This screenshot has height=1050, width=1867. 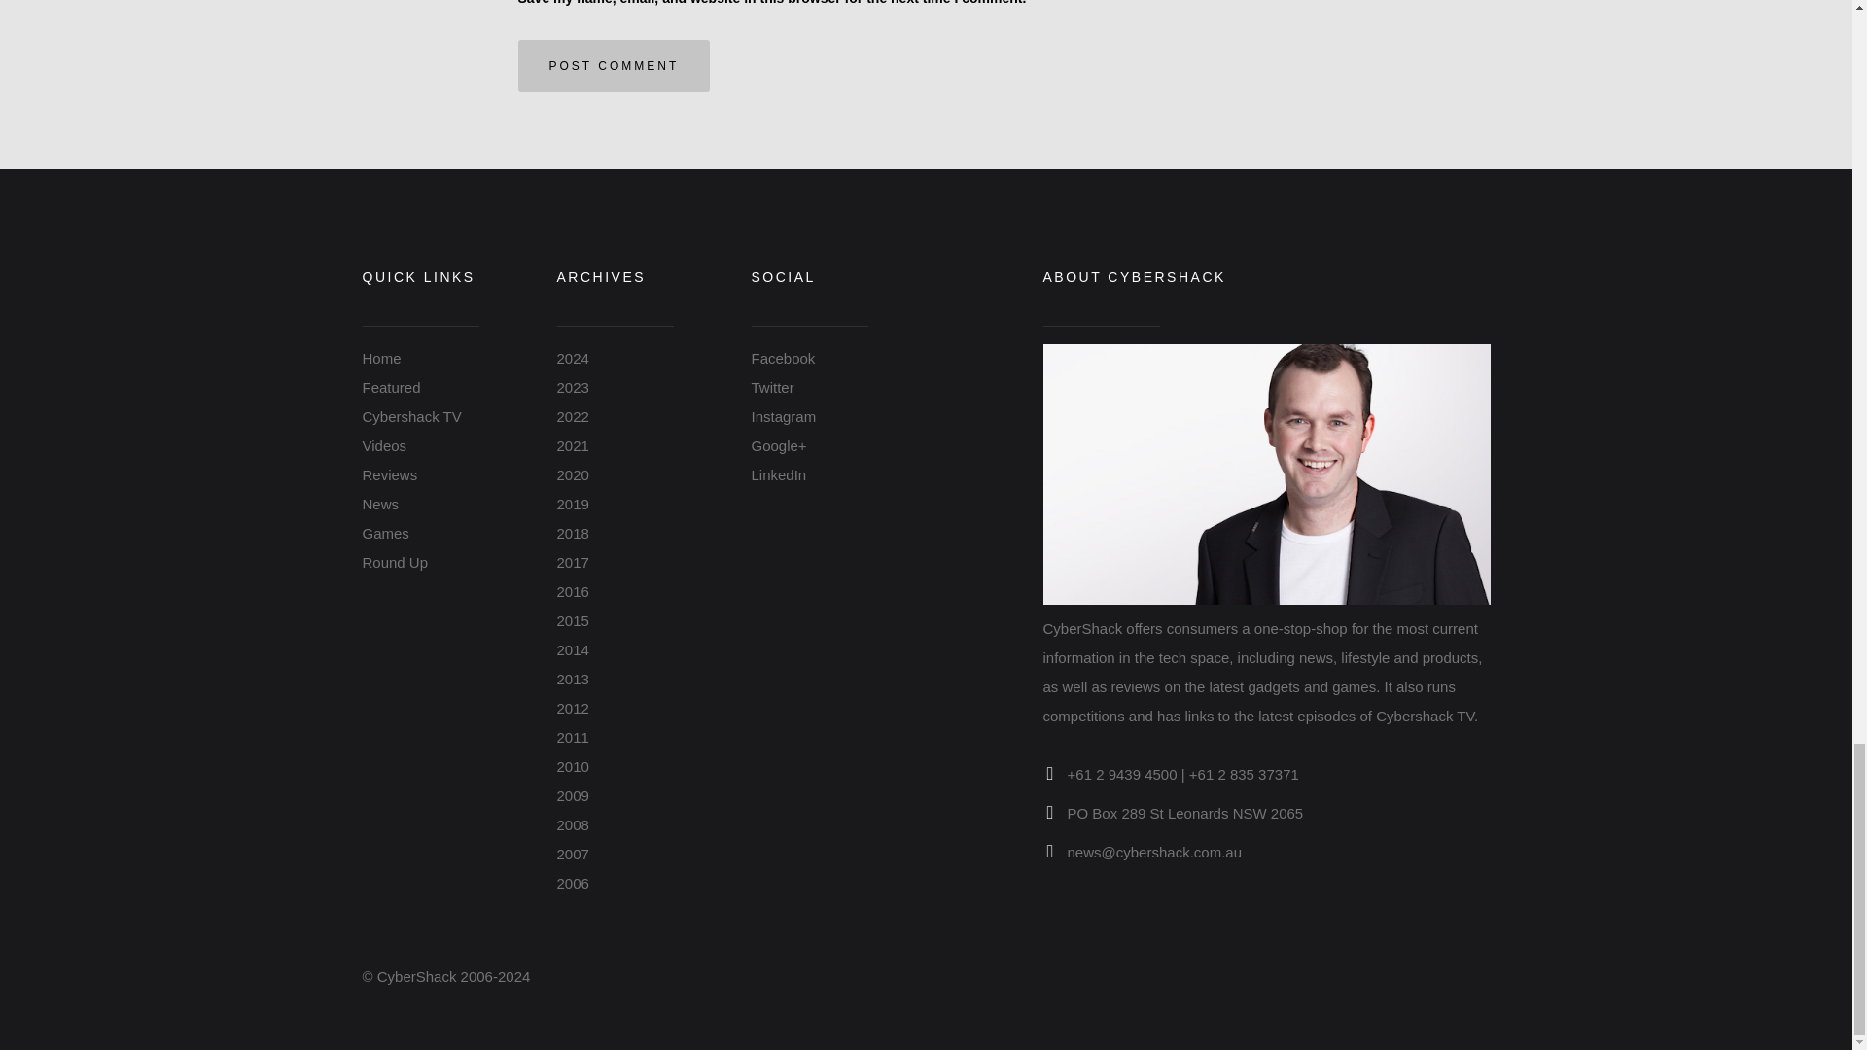 I want to click on News, so click(x=380, y=504).